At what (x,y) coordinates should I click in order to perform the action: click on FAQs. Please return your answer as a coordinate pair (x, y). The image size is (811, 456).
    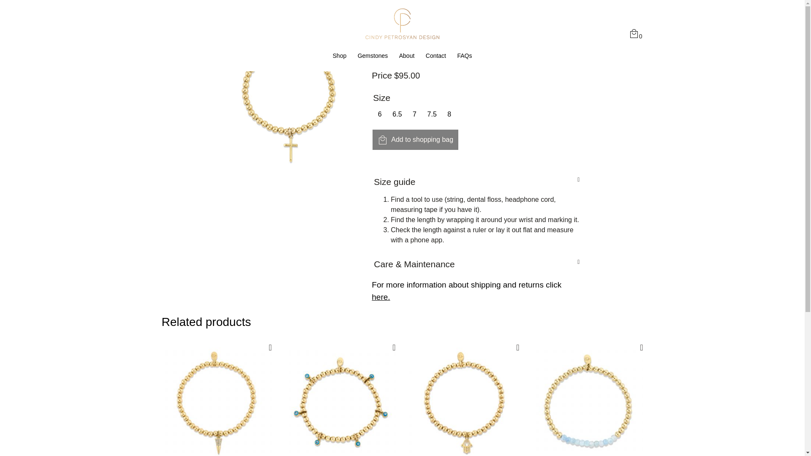
    Looking at the image, I should click on (465, 56).